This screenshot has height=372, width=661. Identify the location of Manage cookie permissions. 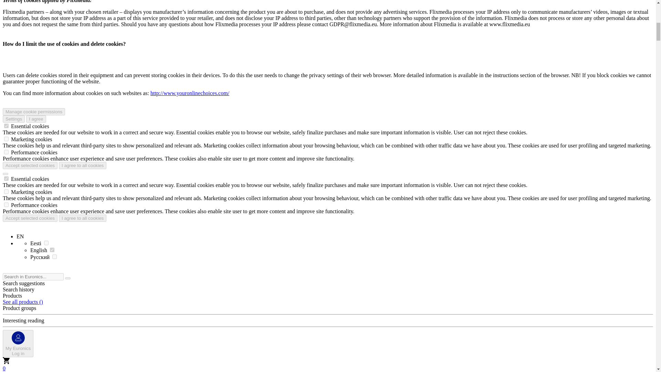
(6, 178).